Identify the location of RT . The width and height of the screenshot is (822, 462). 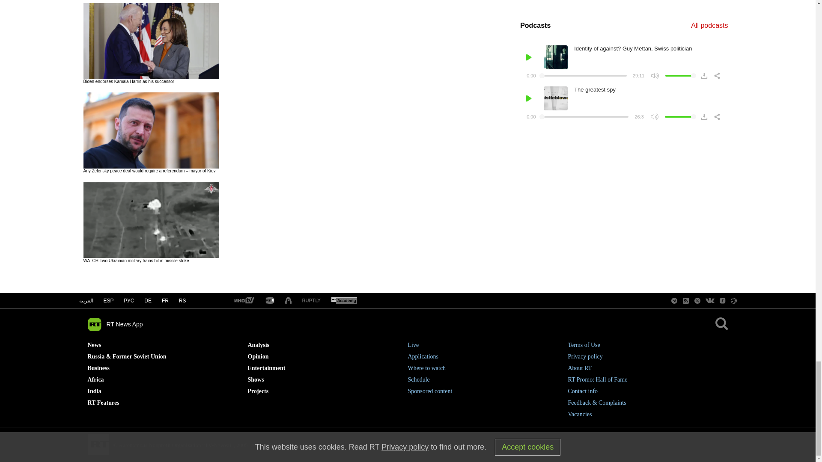
(344, 301).